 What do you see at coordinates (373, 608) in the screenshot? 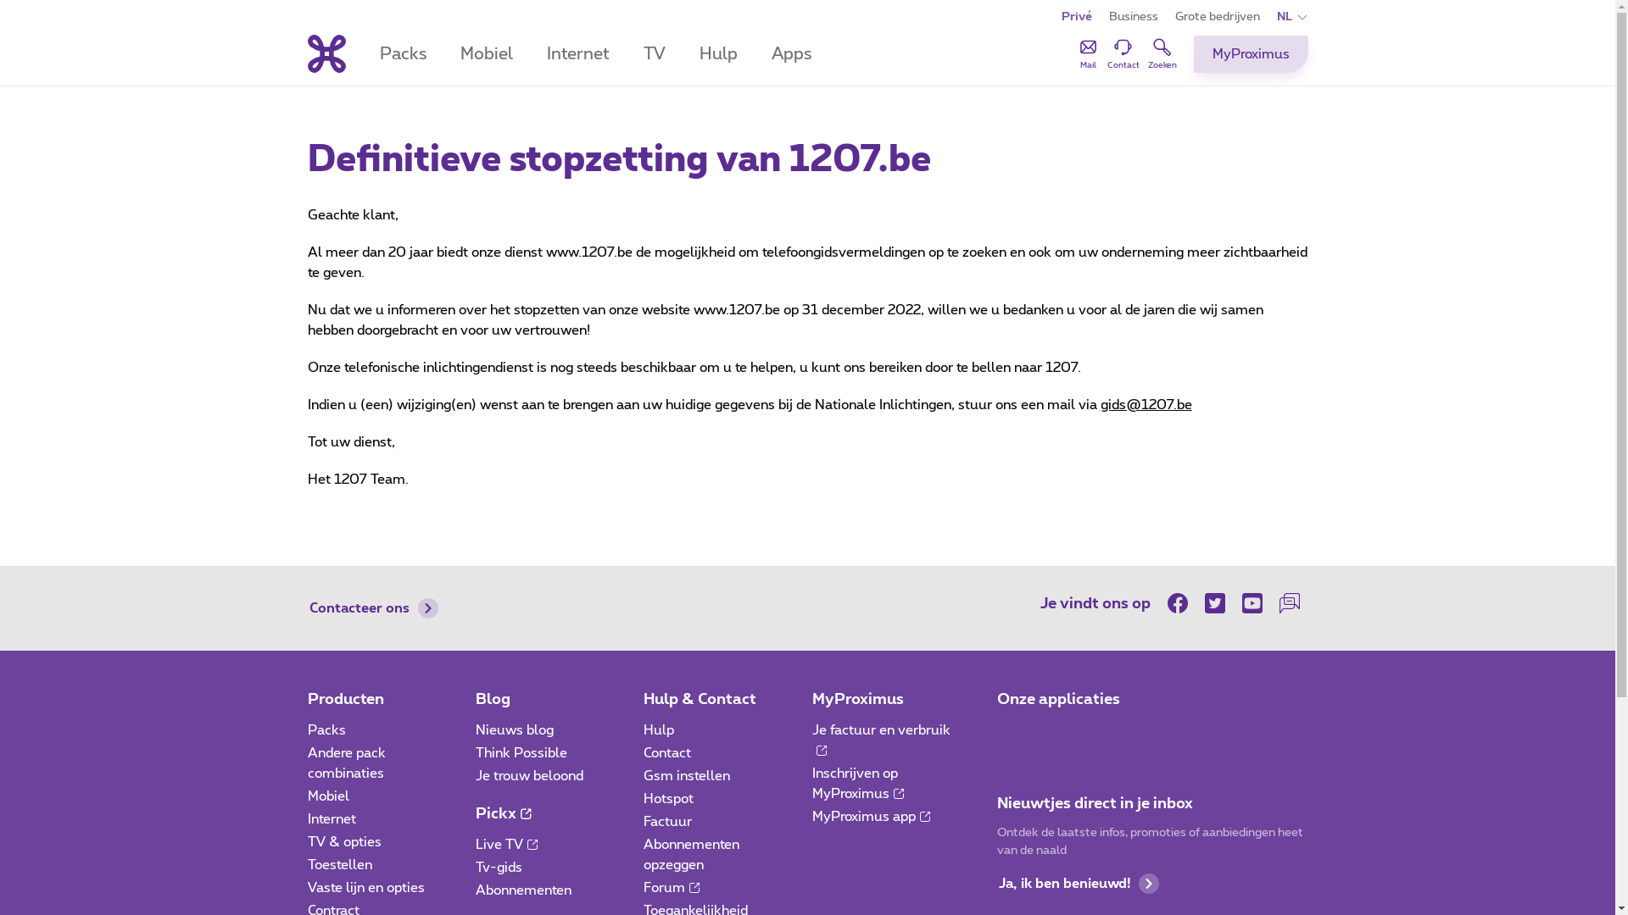
I see `Contacteer ons` at bounding box center [373, 608].